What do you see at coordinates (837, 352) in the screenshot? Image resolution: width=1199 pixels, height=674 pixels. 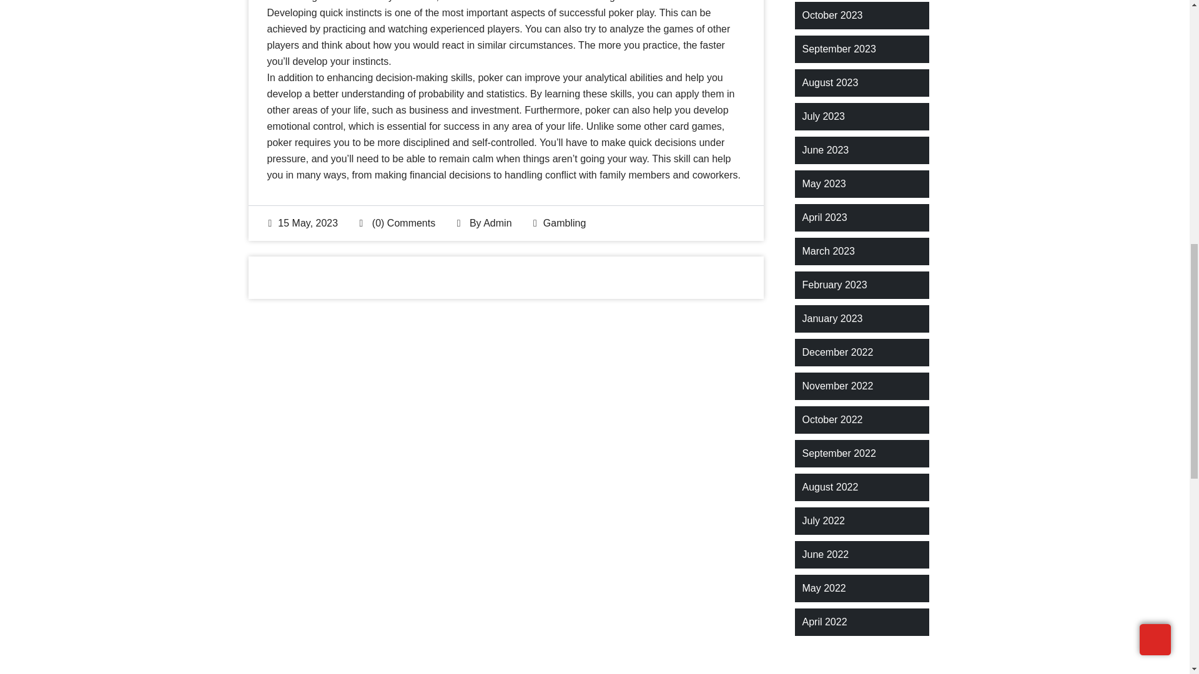 I see `December 2022` at bounding box center [837, 352].